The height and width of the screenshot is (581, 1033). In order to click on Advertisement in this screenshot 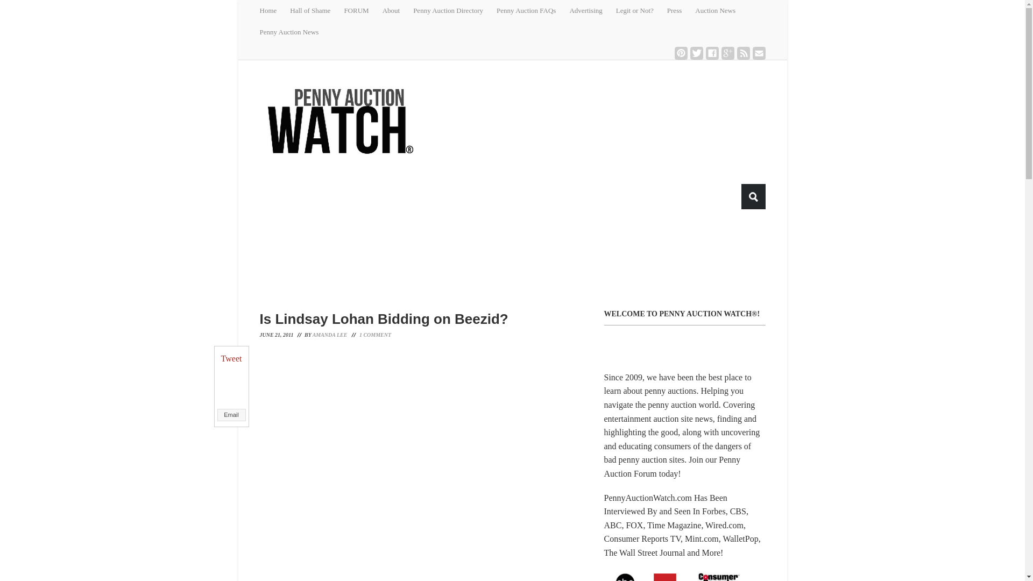, I will do `click(520, 259)`.